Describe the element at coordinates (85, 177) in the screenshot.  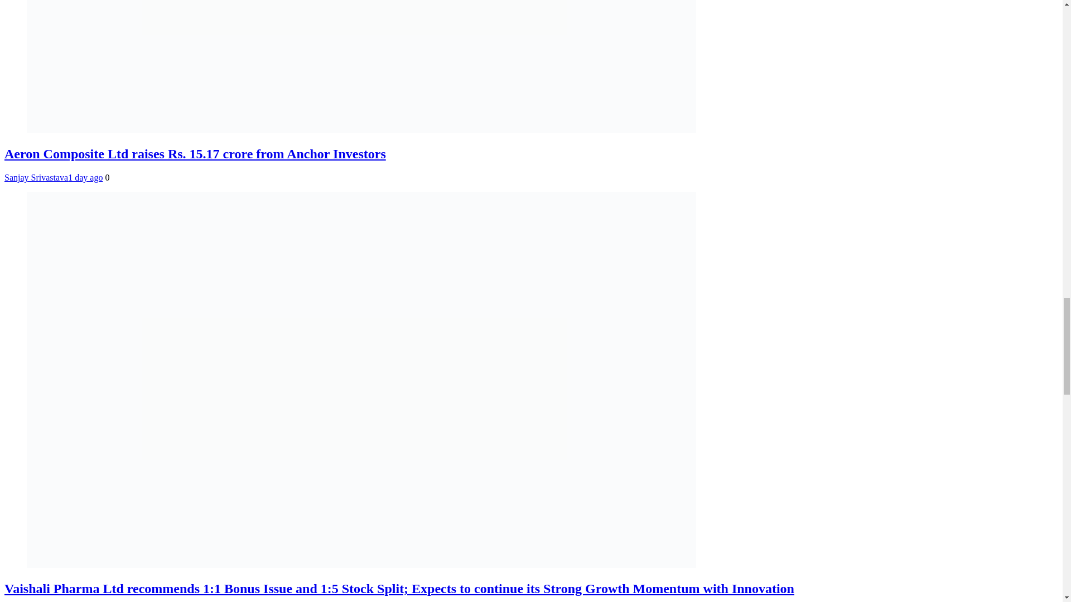
I see `1 day ago` at that location.